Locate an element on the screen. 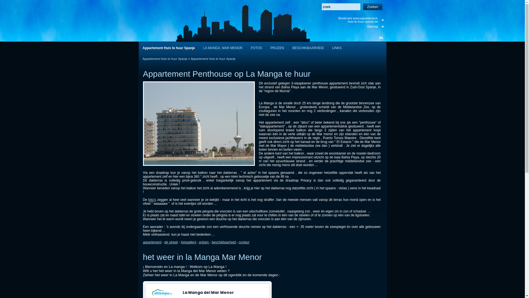  contact is located at coordinates (244, 242).